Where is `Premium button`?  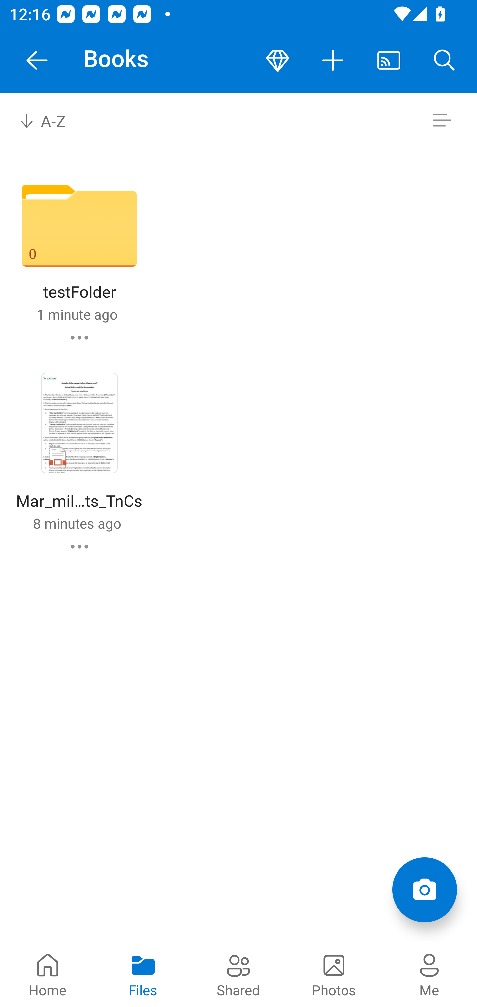
Premium button is located at coordinates (278, 60).